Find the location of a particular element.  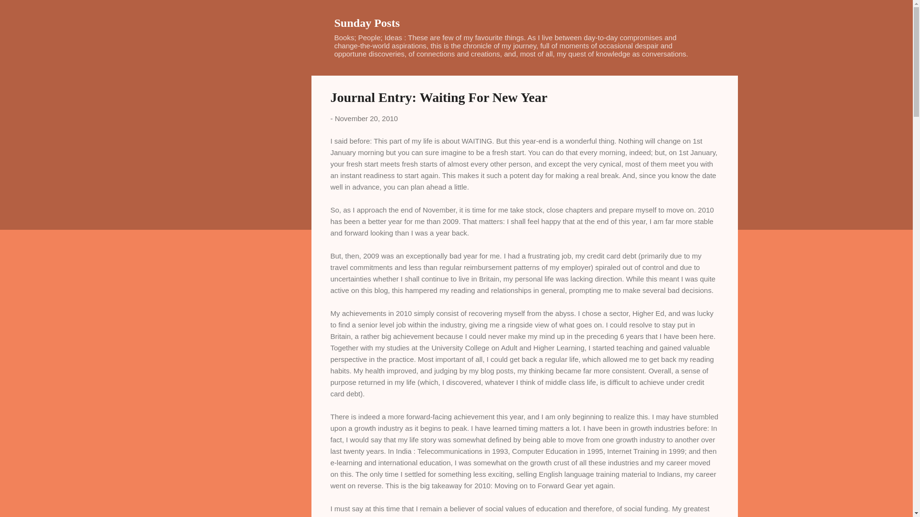

November 20, 2010 is located at coordinates (366, 118).